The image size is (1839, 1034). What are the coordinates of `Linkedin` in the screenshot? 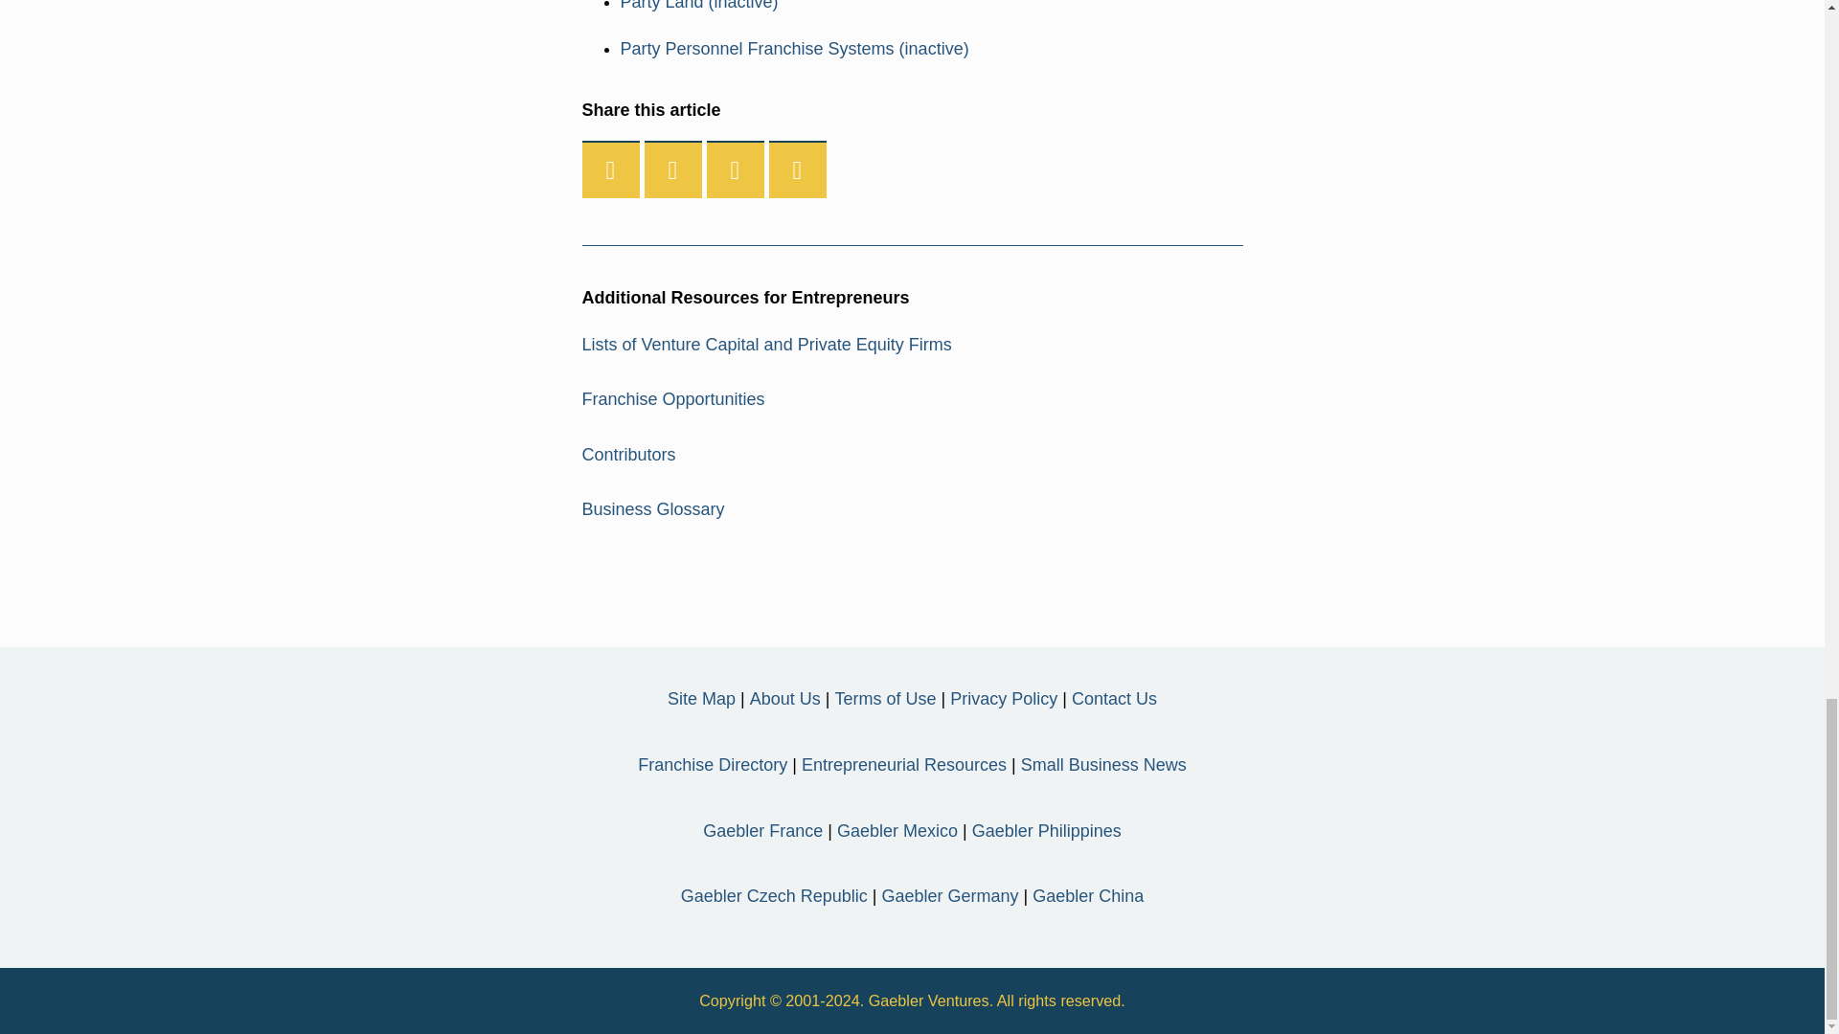 It's located at (736, 170).